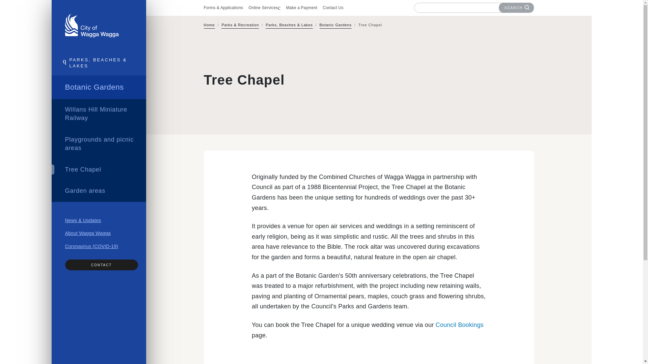 The image size is (648, 364). What do you see at coordinates (101, 265) in the screenshot?
I see `CONTACT` at bounding box center [101, 265].